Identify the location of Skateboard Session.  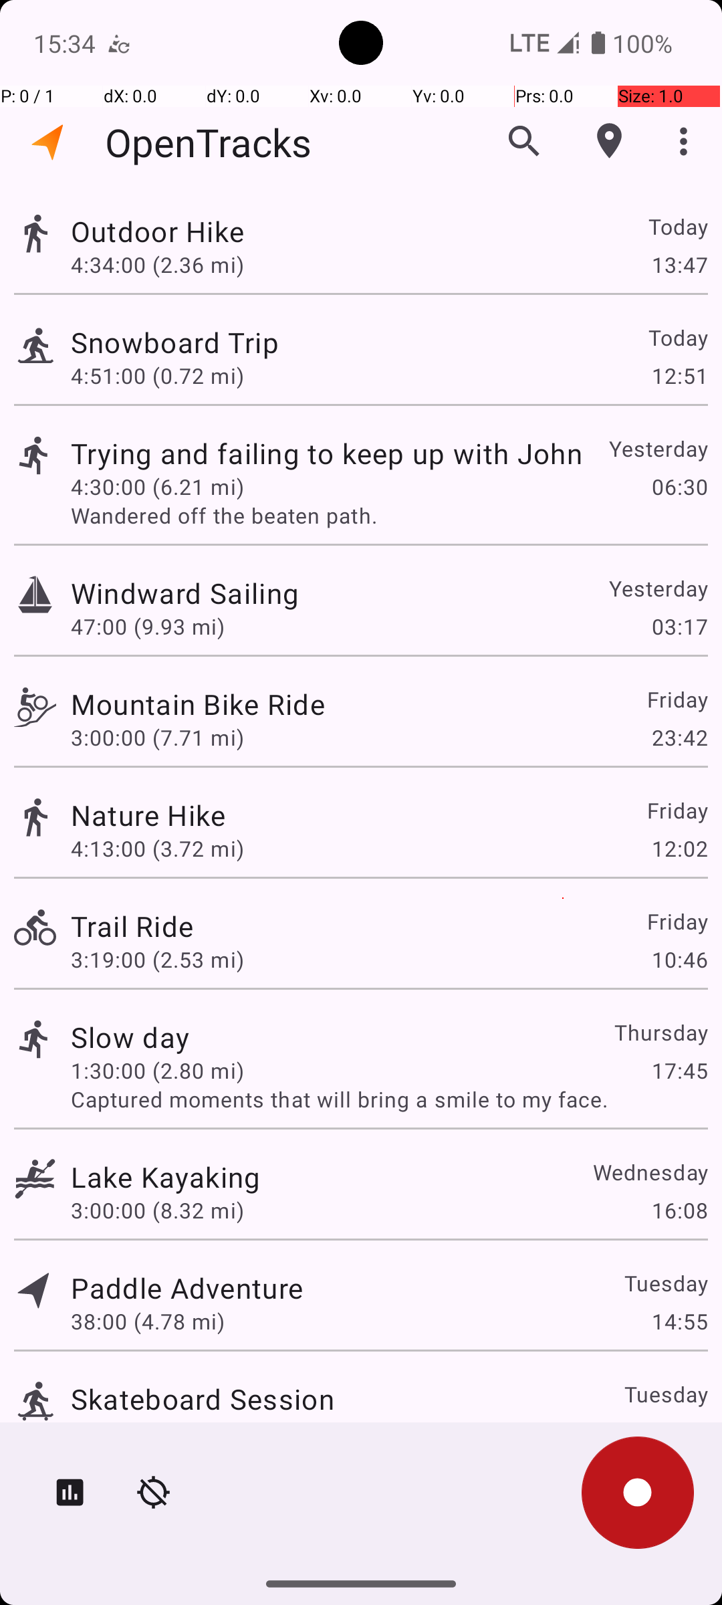
(203, 1399).